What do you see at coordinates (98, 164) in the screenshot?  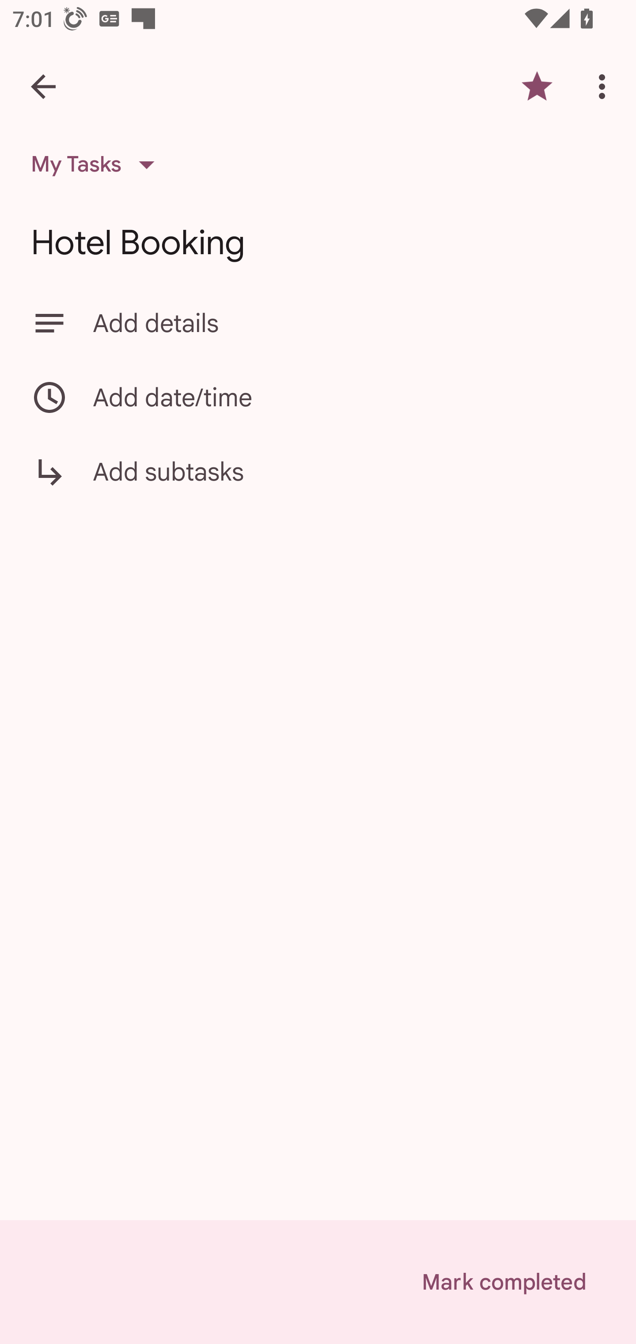 I see `My Tasks List, My Tasks selected, 1 of 6` at bounding box center [98, 164].